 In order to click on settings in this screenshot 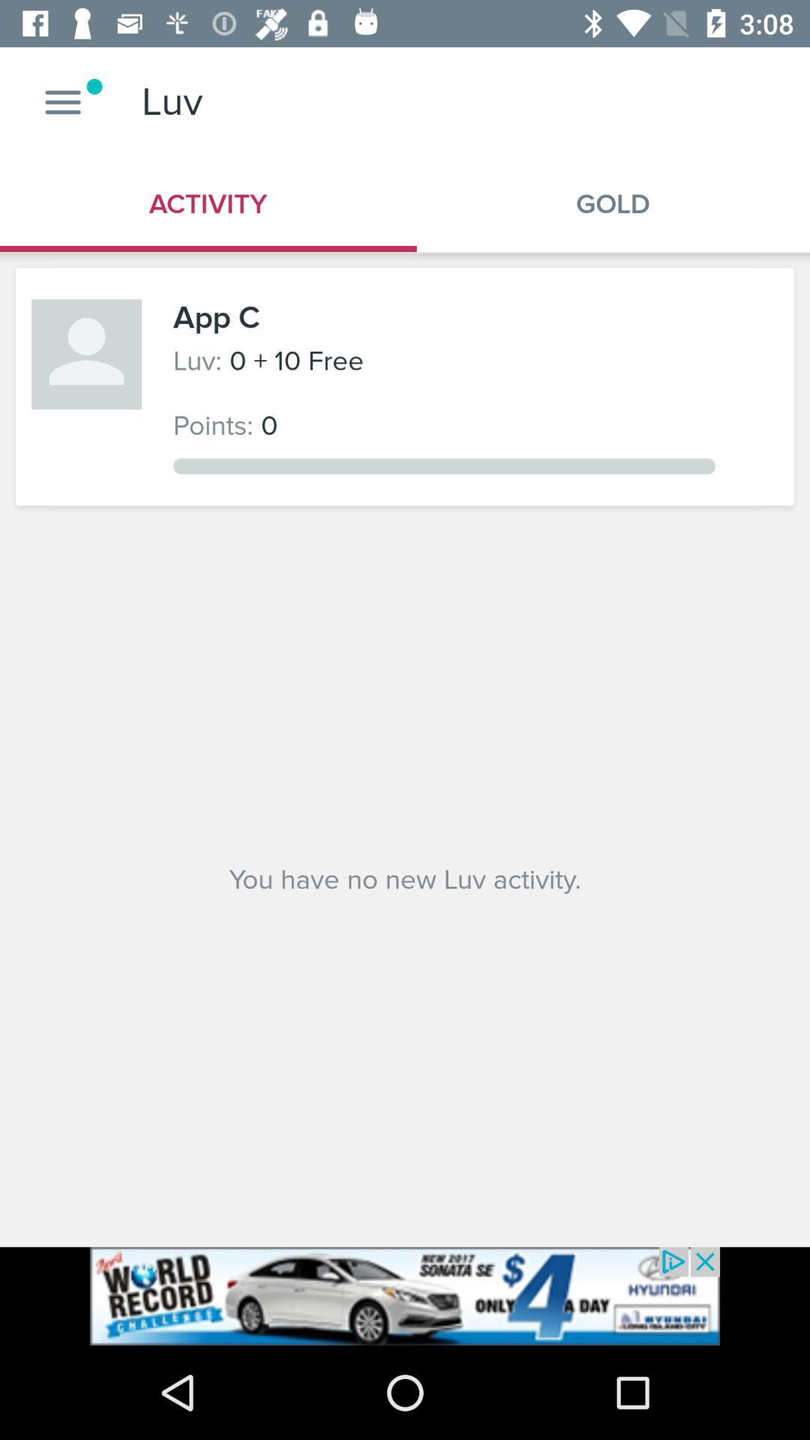, I will do `click(63, 102)`.